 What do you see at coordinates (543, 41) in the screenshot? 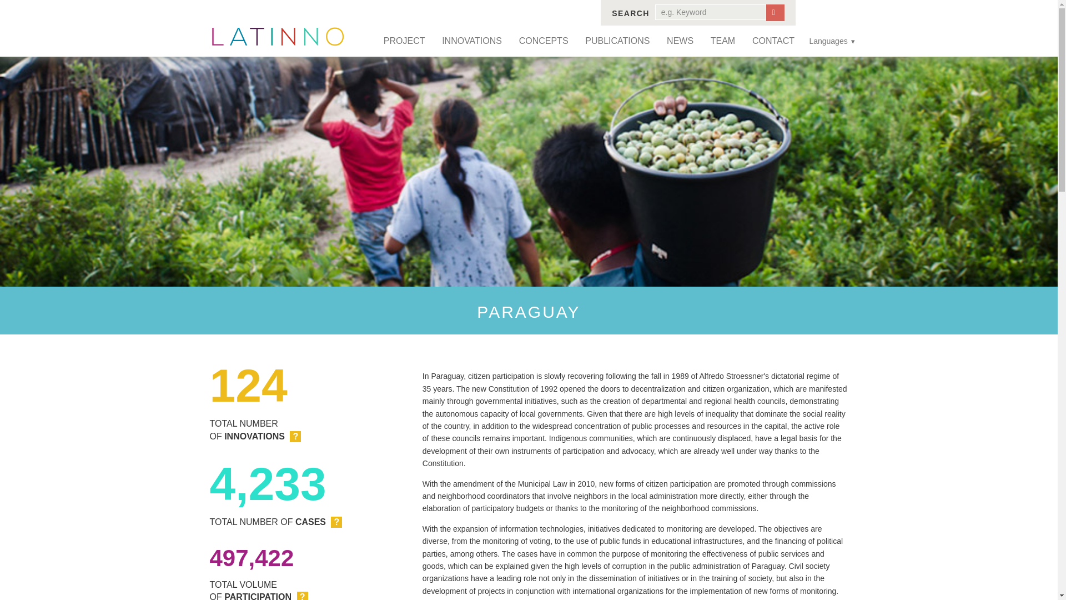
I see `CONCEPTS` at bounding box center [543, 41].